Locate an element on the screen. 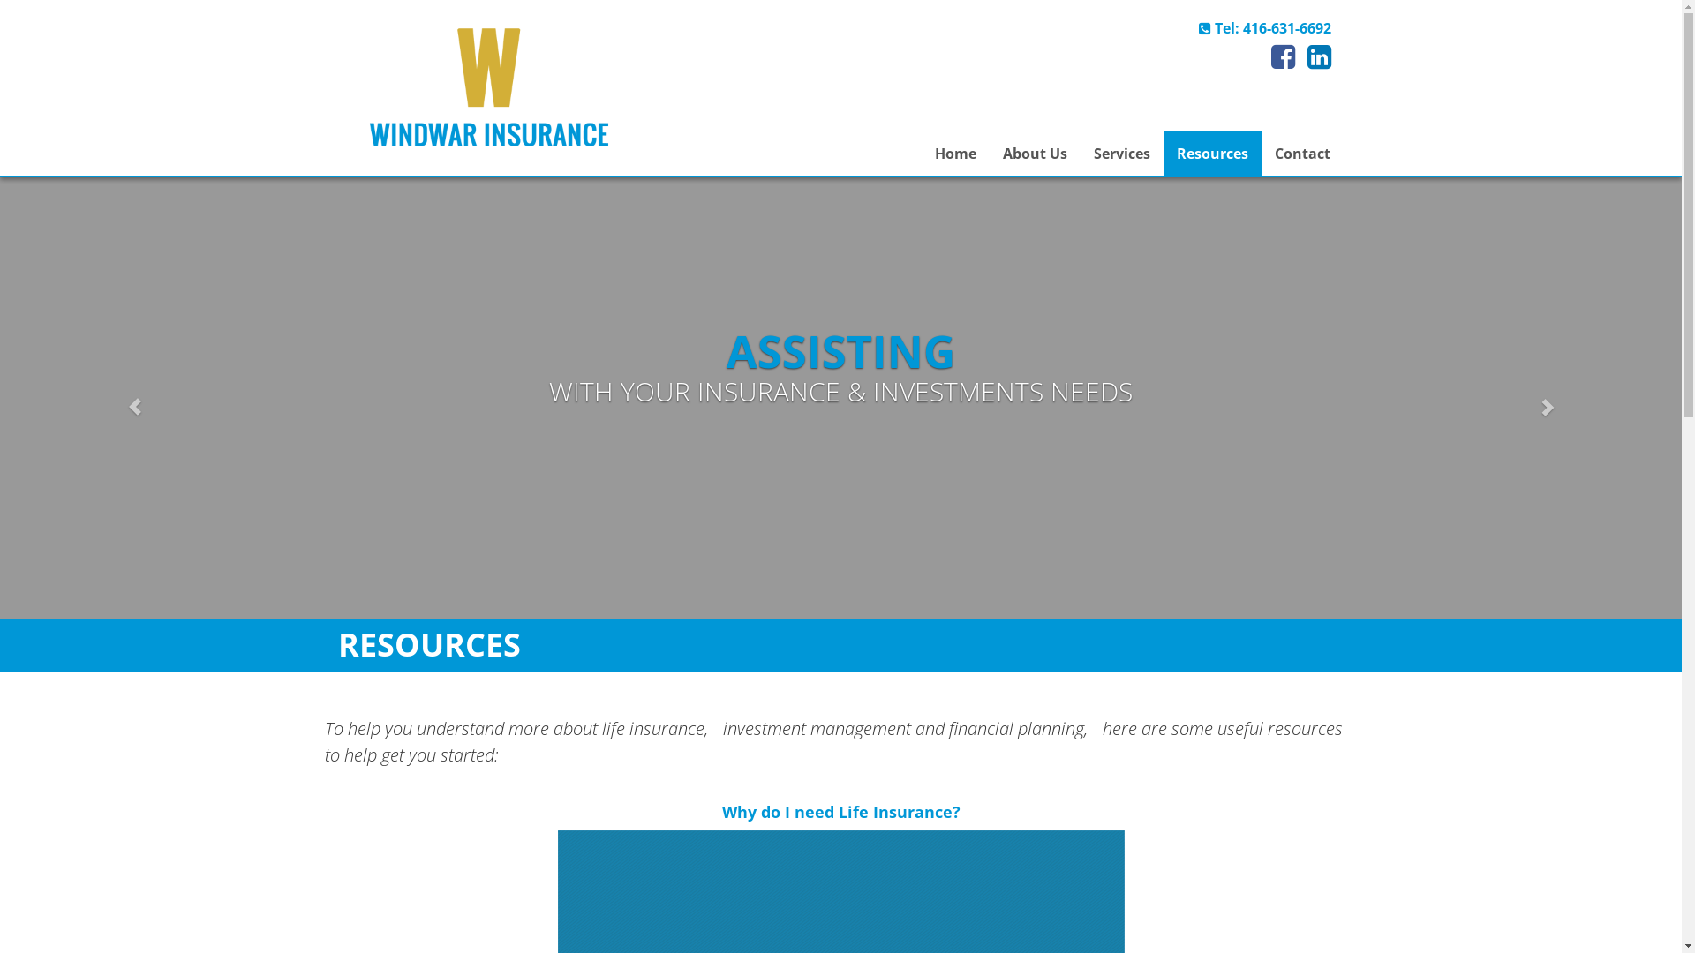 The width and height of the screenshot is (1695, 953). Contact is located at coordinates (1303, 154).